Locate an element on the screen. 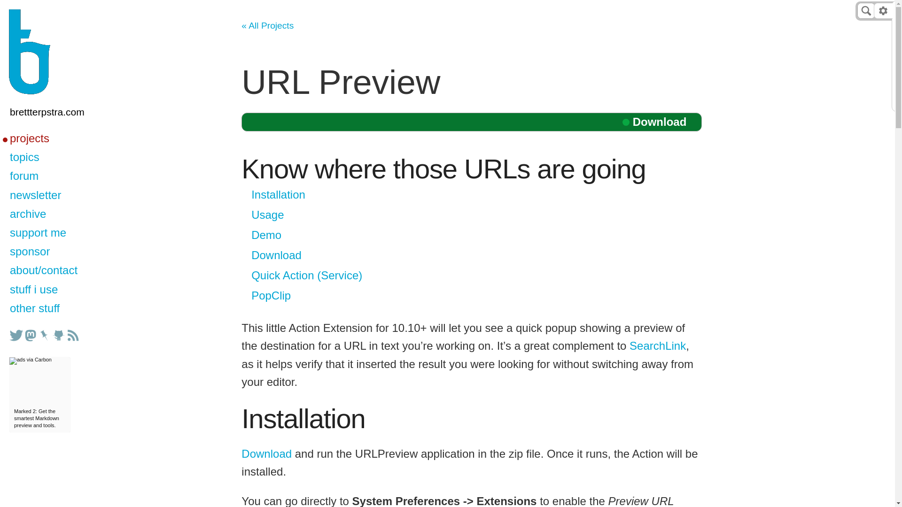  ttscoff on mastodon is located at coordinates (30, 335).